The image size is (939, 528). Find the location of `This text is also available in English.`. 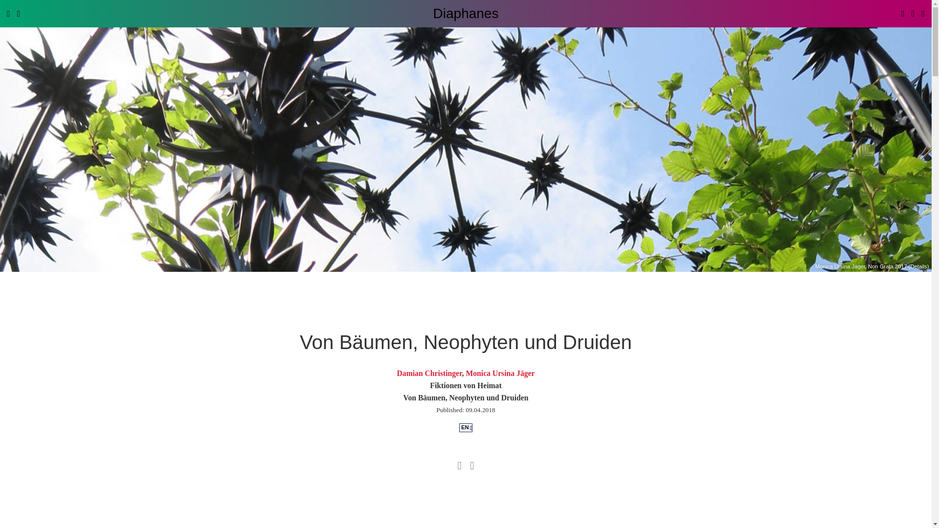

This text is also available in English. is located at coordinates (466, 428).